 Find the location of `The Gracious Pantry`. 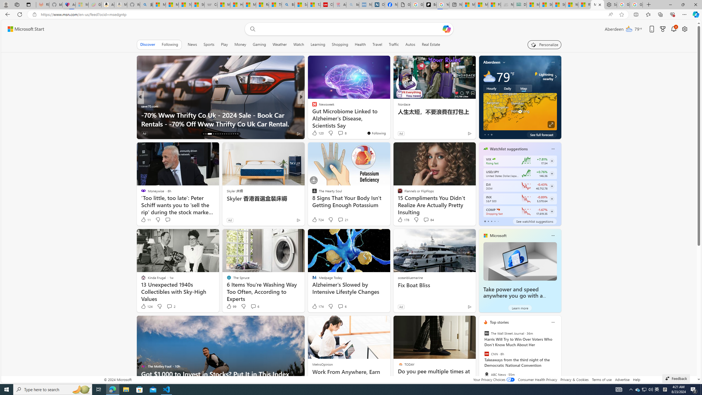

The Gracious Pantry is located at coordinates (312, 106).